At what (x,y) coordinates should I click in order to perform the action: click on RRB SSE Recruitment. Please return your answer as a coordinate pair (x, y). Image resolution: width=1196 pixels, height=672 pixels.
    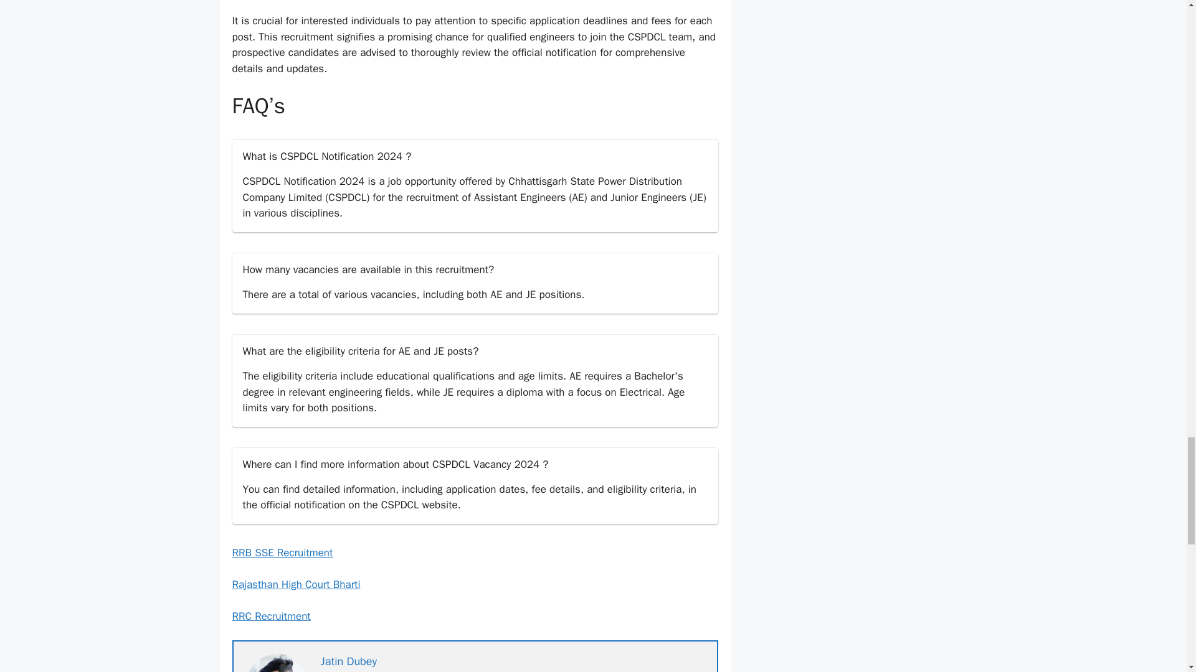
    Looking at the image, I should click on (282, 553).